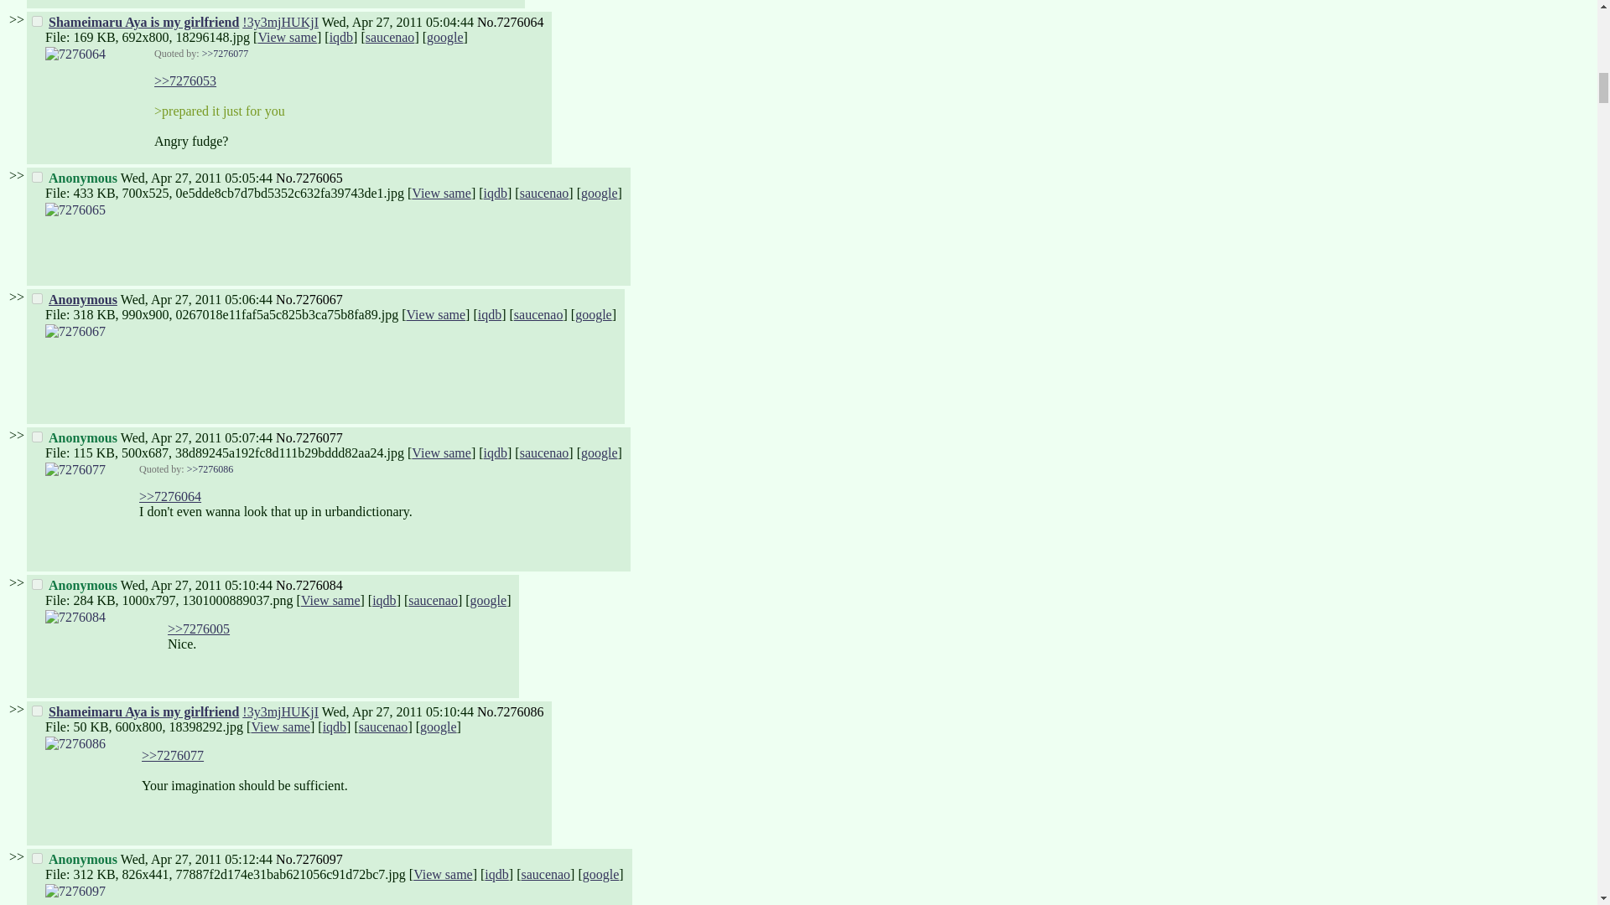 This screenshot has width=1610, height=905. Describe the element at coordinates (37, 178) in the screenshot. I see `7276065,0` at that location.